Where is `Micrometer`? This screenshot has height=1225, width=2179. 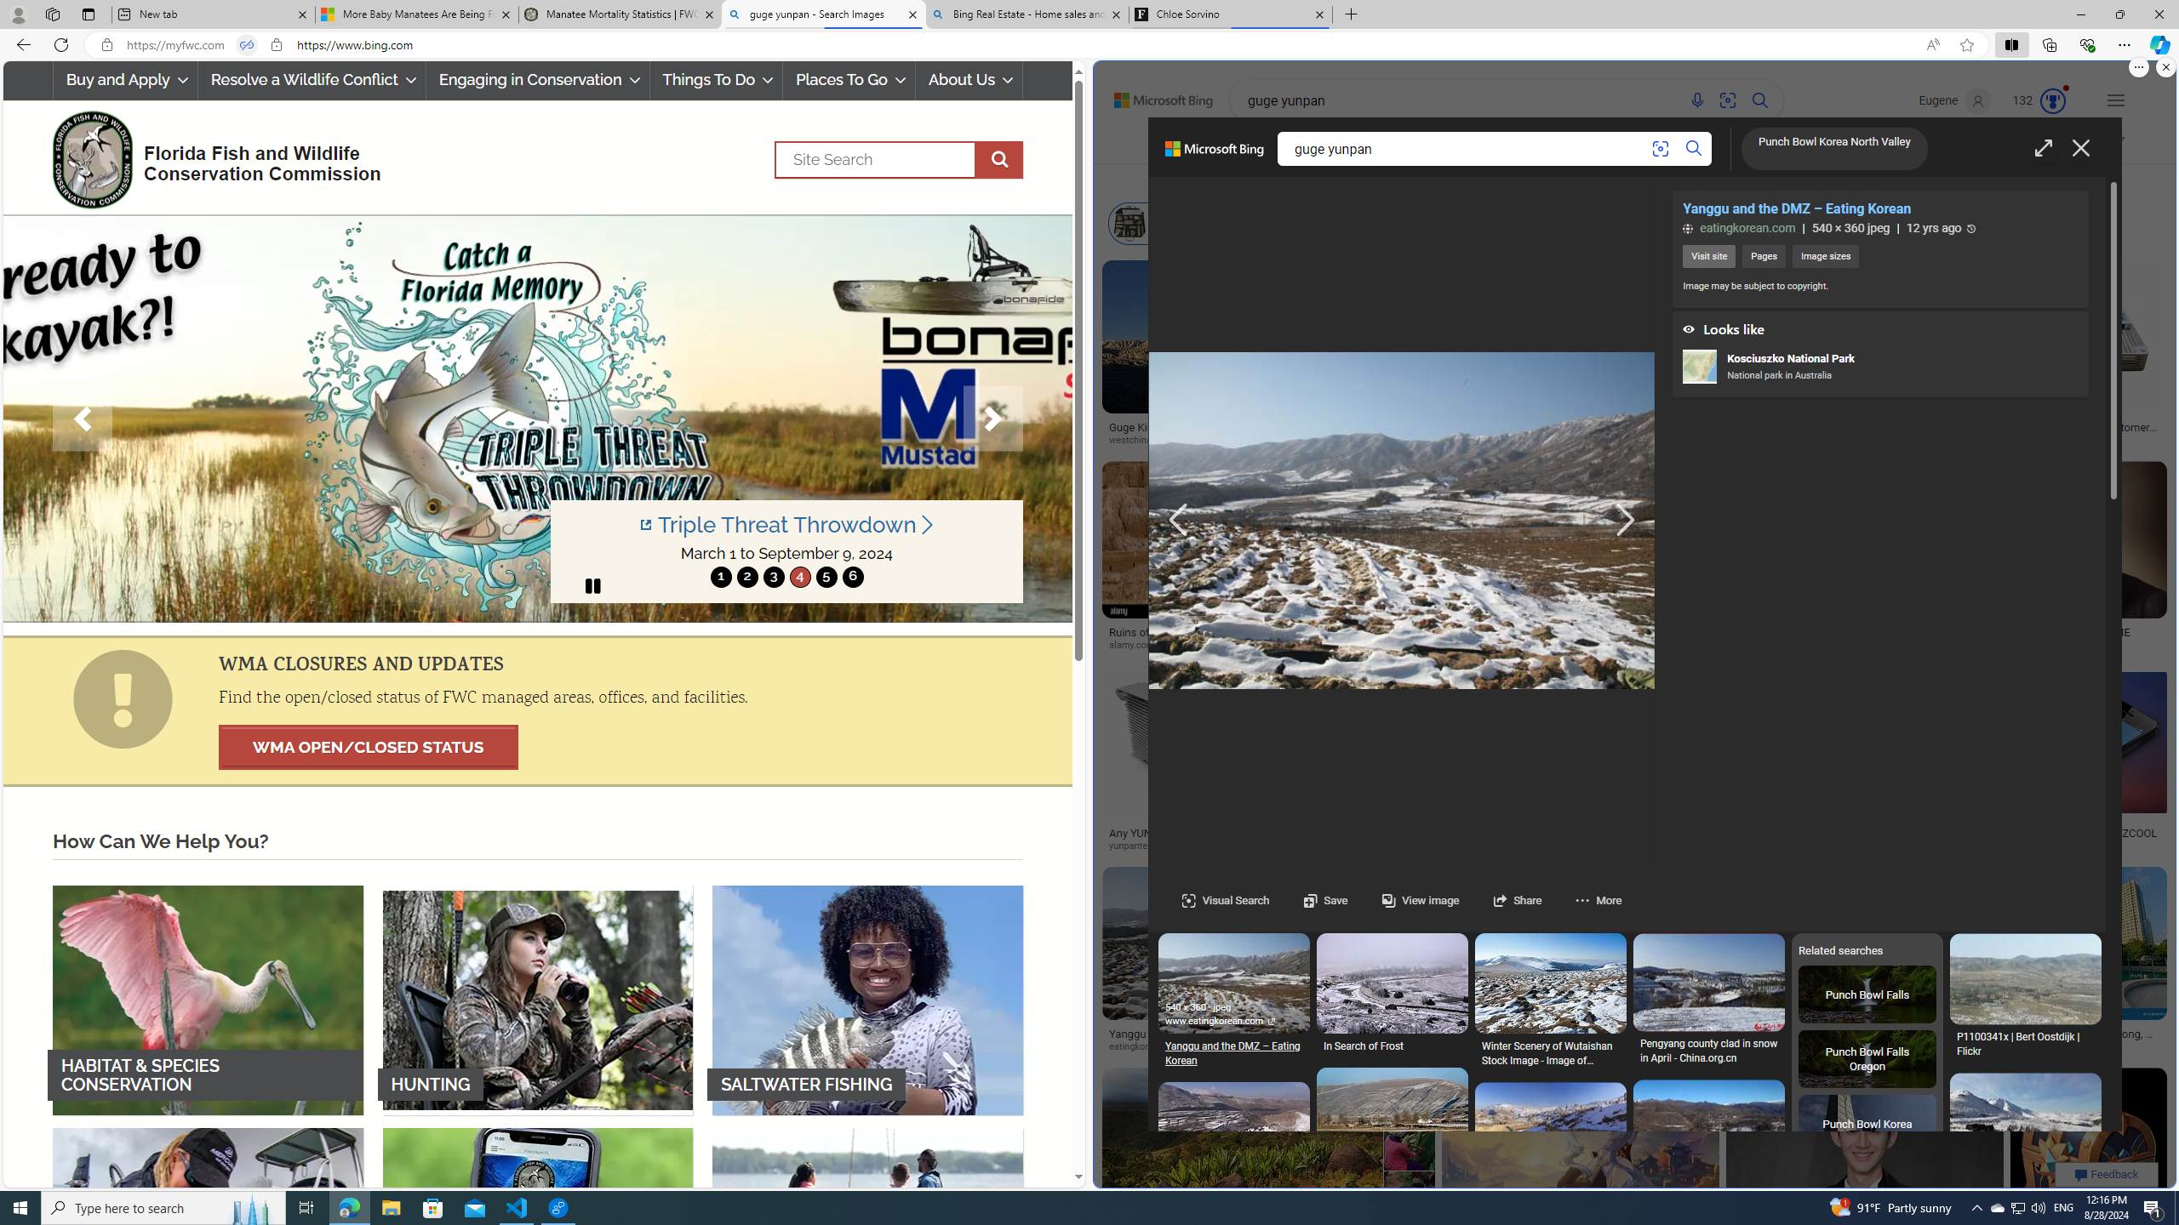 Micrometer is located at coordinates (1602, 223).